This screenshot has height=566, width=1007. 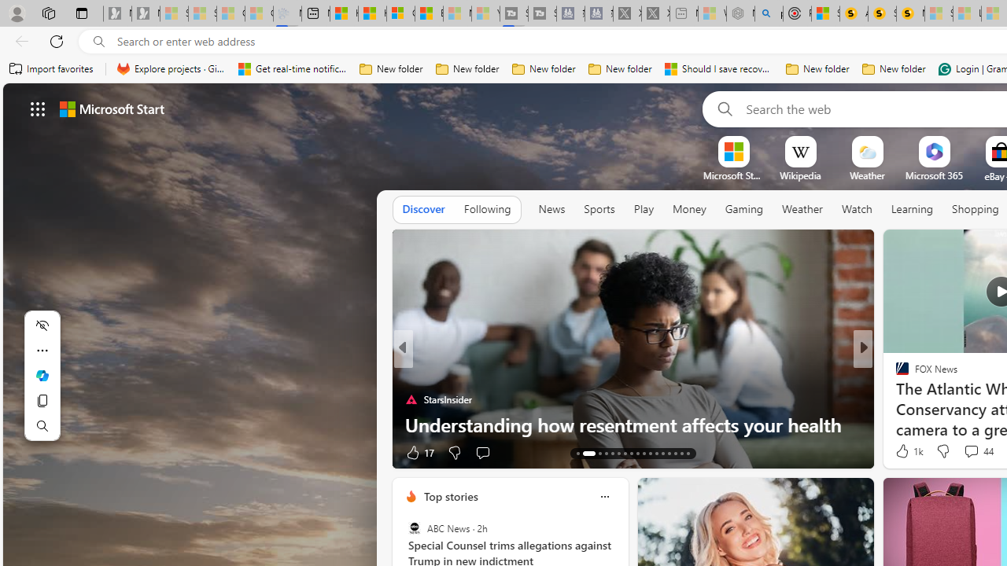 I want to click on AutomationID: tab-27, so click(x=675, y=453).